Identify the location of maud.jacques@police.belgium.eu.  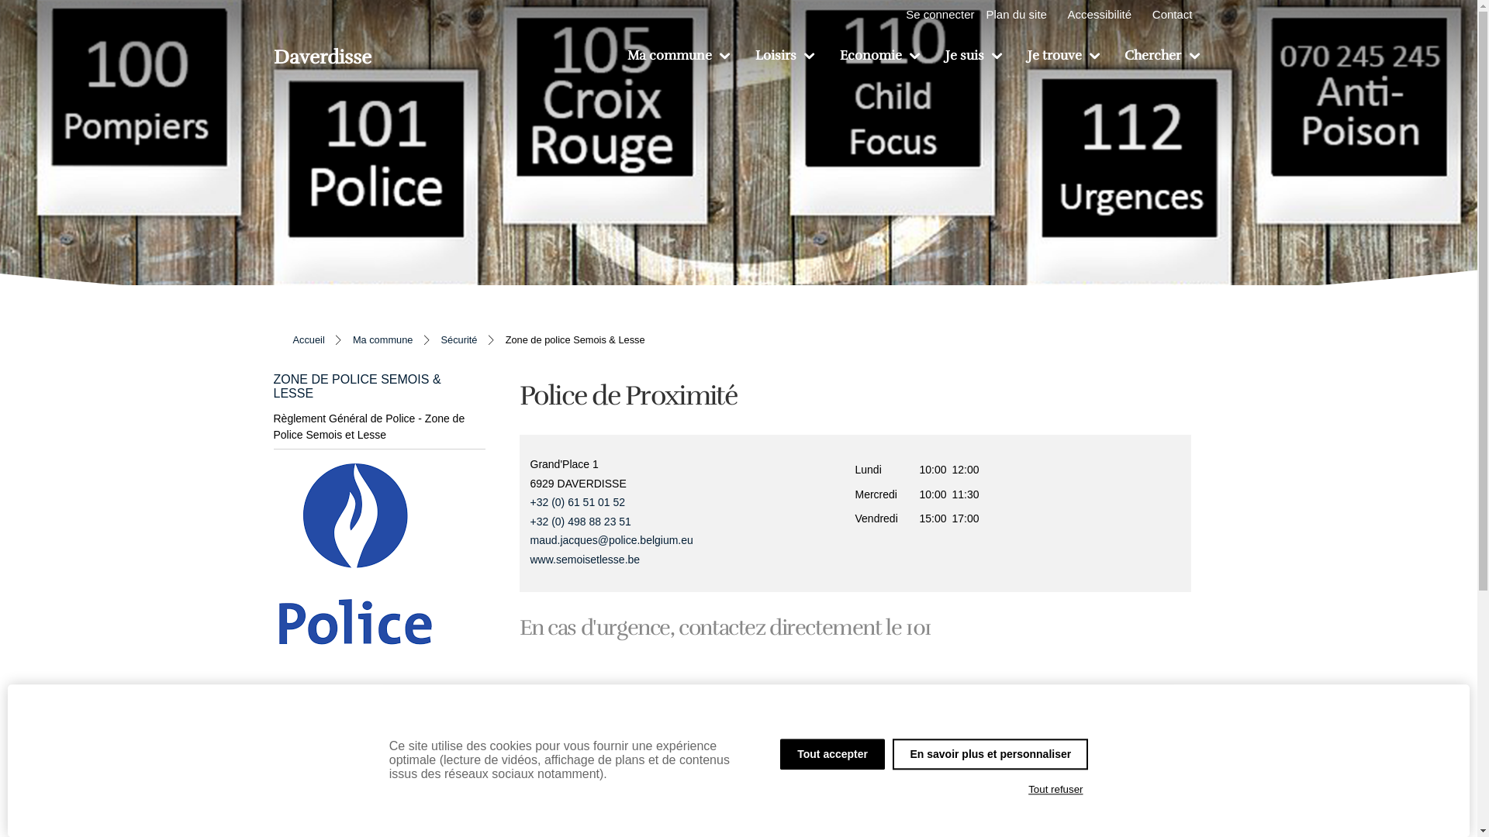
(612, 540).